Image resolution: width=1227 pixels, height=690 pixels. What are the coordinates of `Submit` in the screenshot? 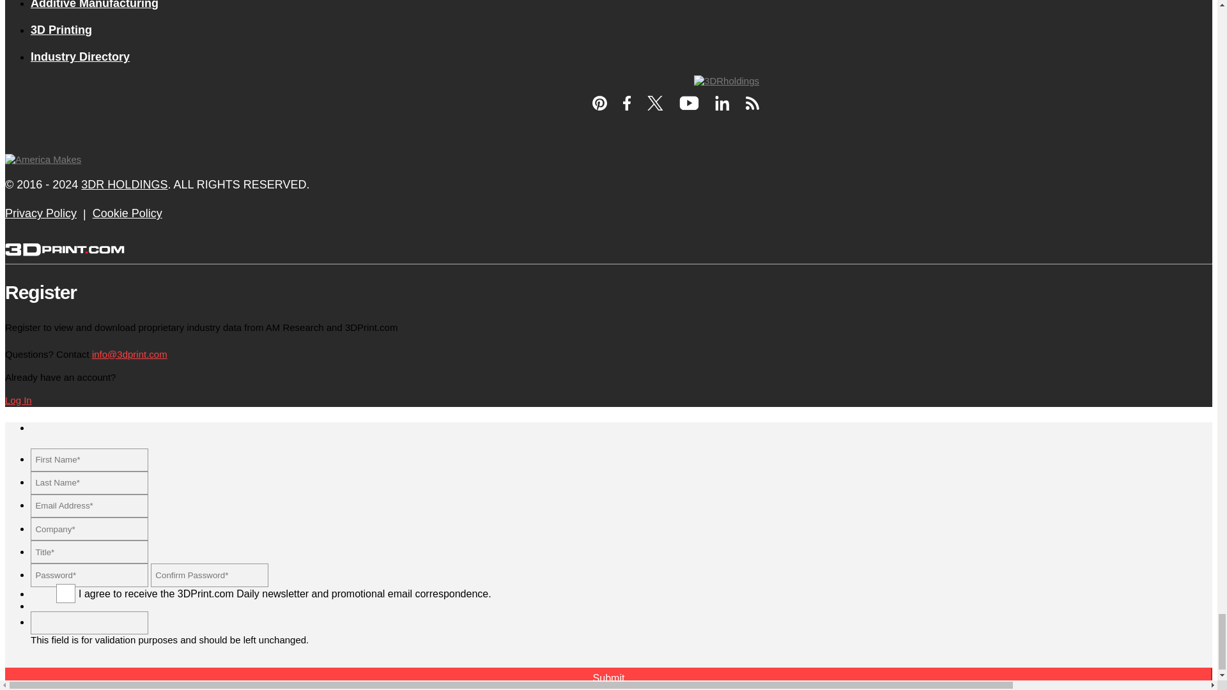 It's located at (608, 678).